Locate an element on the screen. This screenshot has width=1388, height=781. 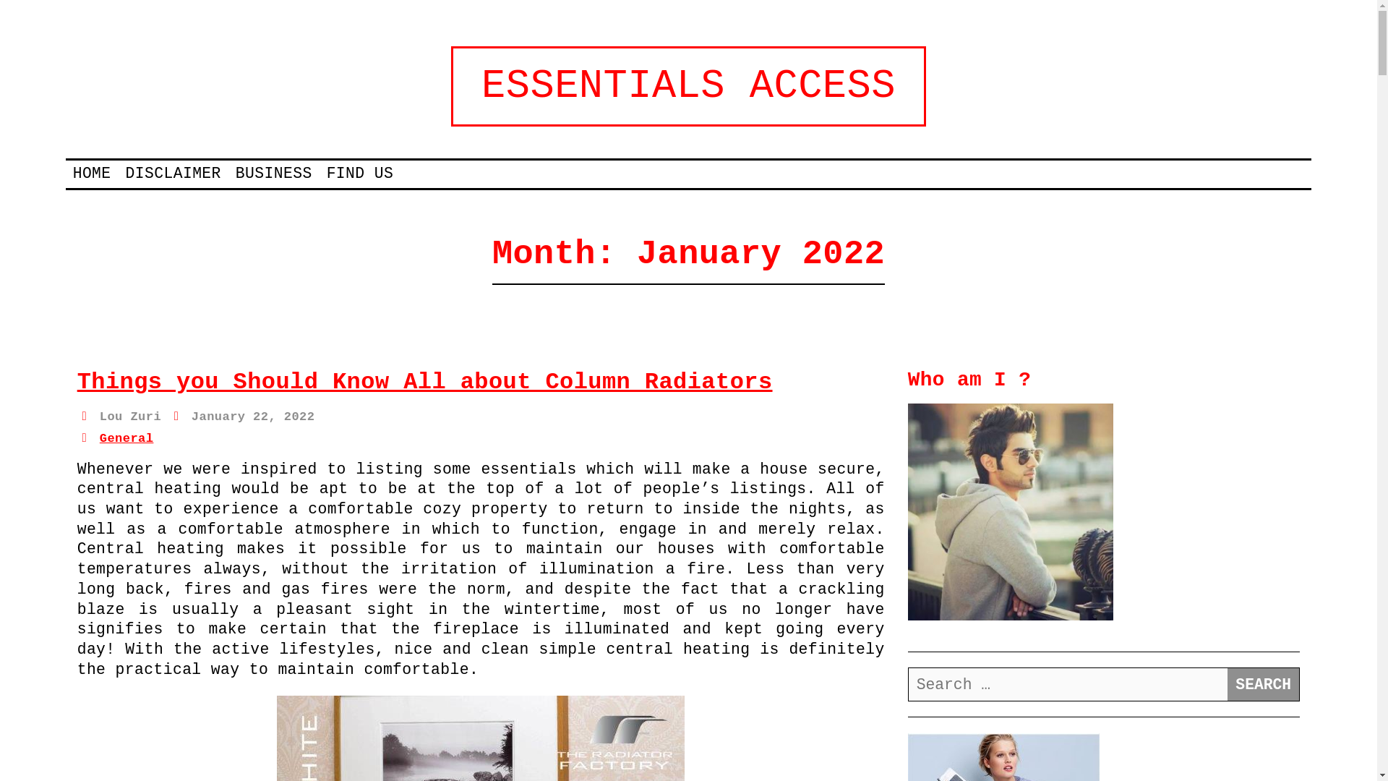
ESSENTIALS ACCESS is located at coordinates (688, 85).